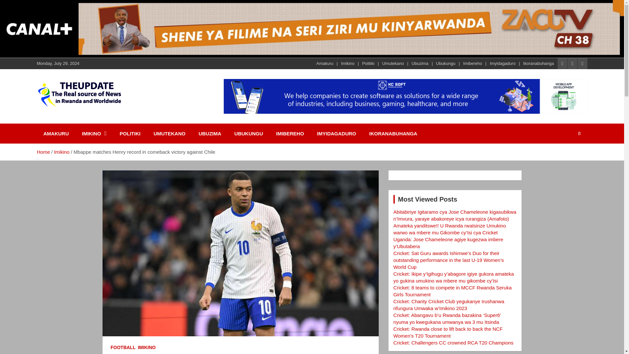 This screenshot has width=629, height=354. I want to click on Home, so click(43, 151).